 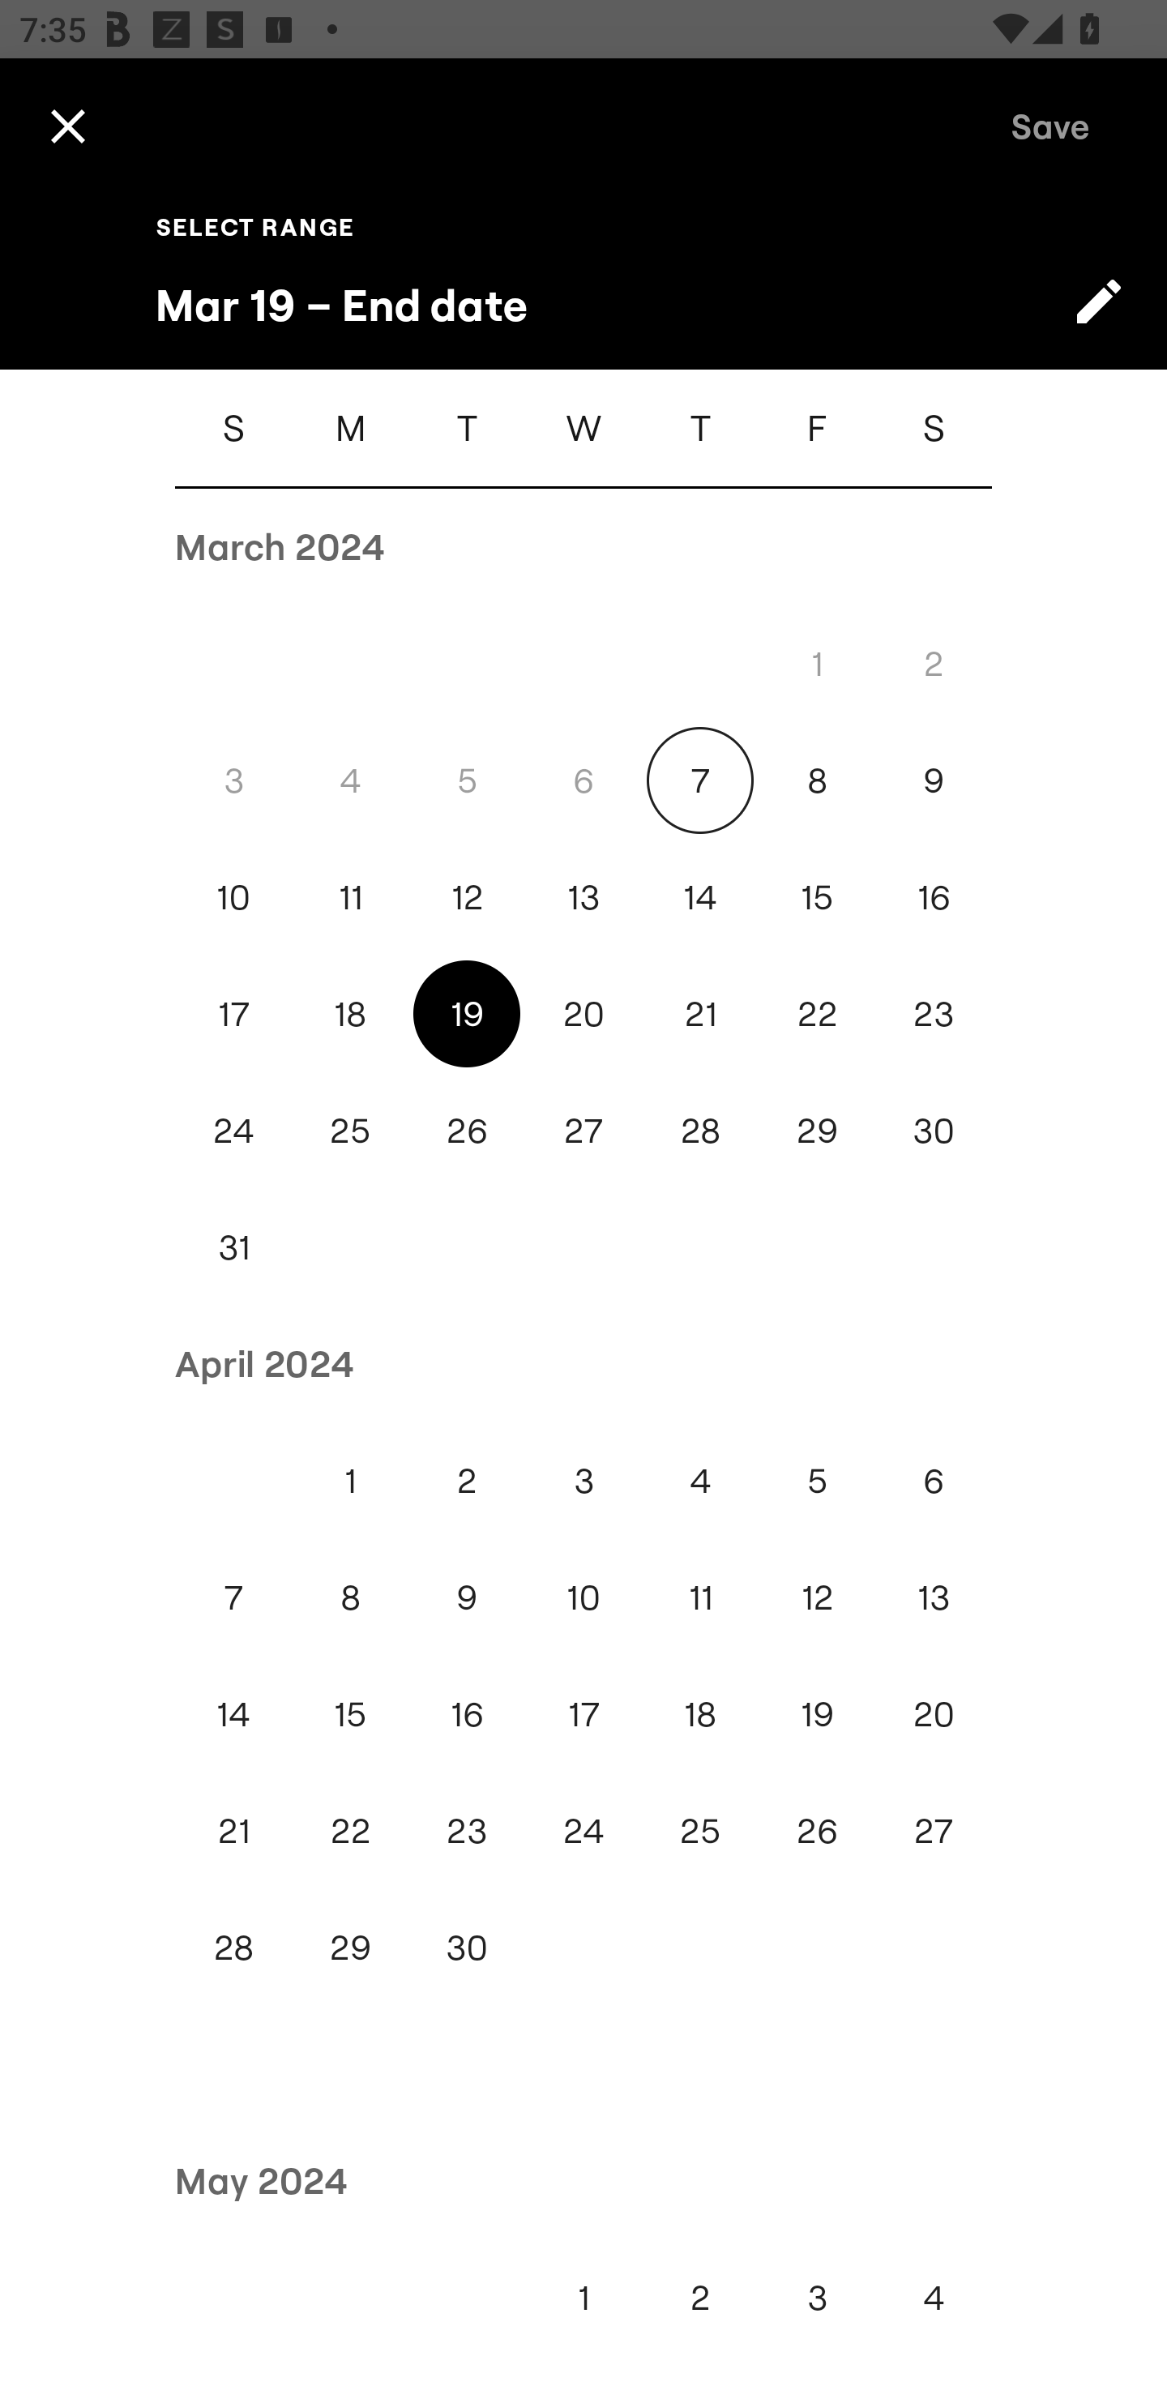 What do you see at coordinates (1050, 125) in the screenshot?
I see `Save` at bounding box center [1050, 125].